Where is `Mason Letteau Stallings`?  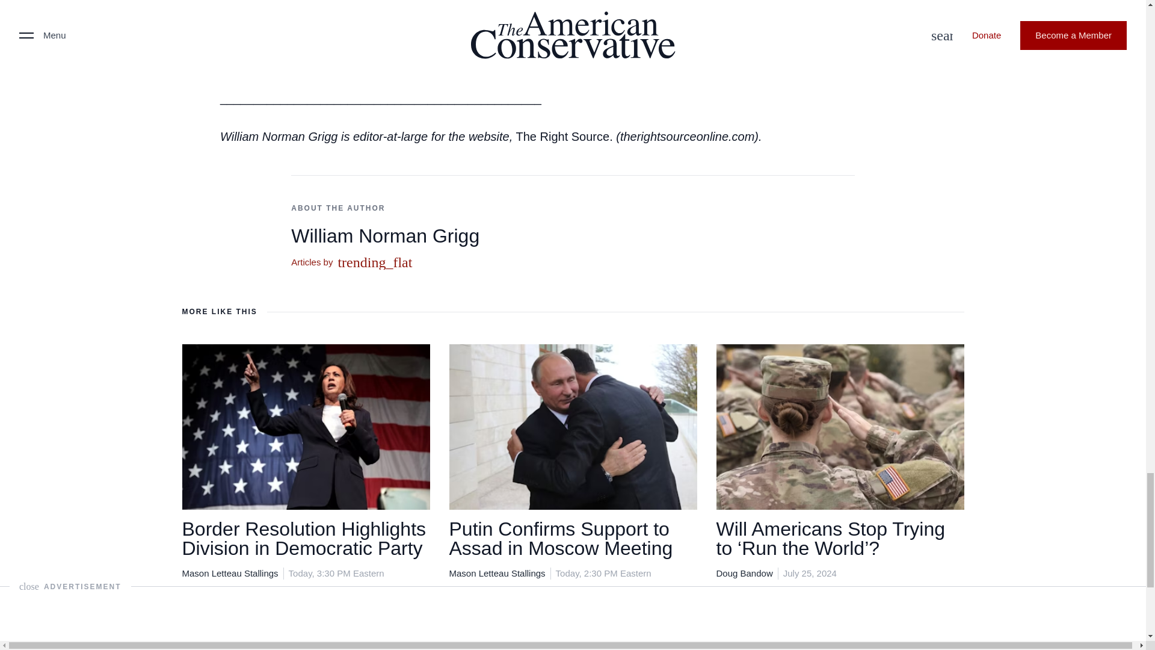 Mason Letteau Stallings is located at coordinates (230, 573).